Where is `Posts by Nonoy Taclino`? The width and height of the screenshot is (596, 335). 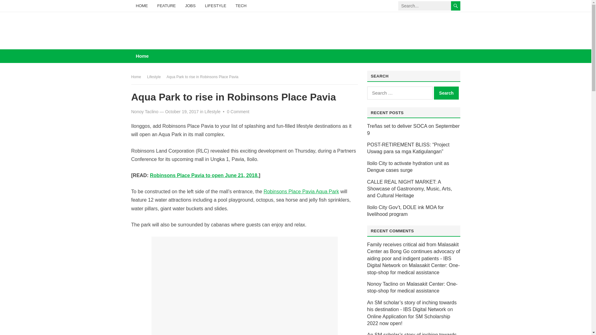 Posts by Nonoy Taclino is located at coordinates (145, 112).